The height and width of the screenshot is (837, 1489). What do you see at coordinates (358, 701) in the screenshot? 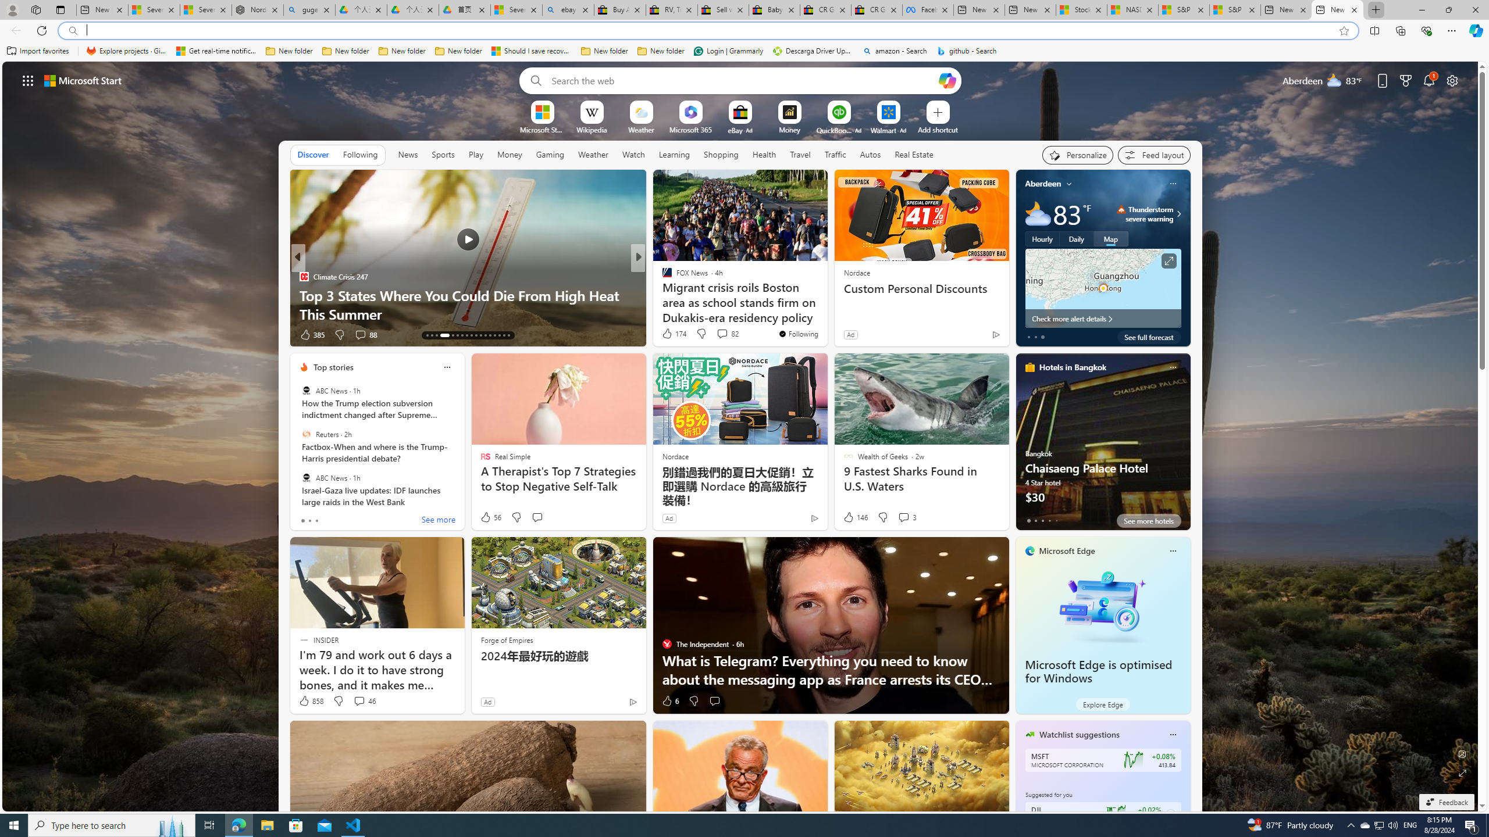
I see `View comments 46 Comment` at bounding box center [358, 701].